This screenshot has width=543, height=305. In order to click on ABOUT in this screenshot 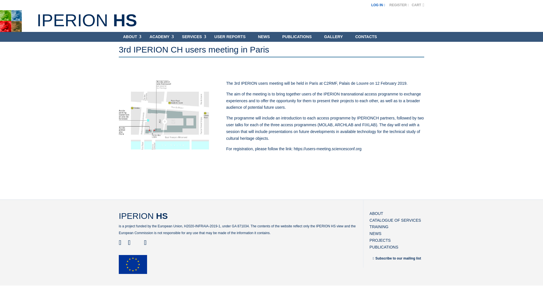, I will do `click(130, 38)`.